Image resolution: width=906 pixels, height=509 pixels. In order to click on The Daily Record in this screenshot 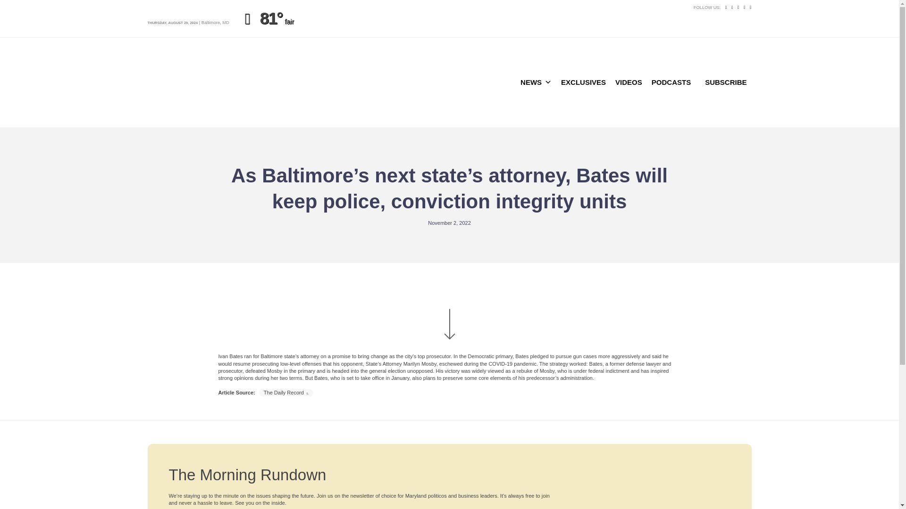, I will do `click(286, 393)`.